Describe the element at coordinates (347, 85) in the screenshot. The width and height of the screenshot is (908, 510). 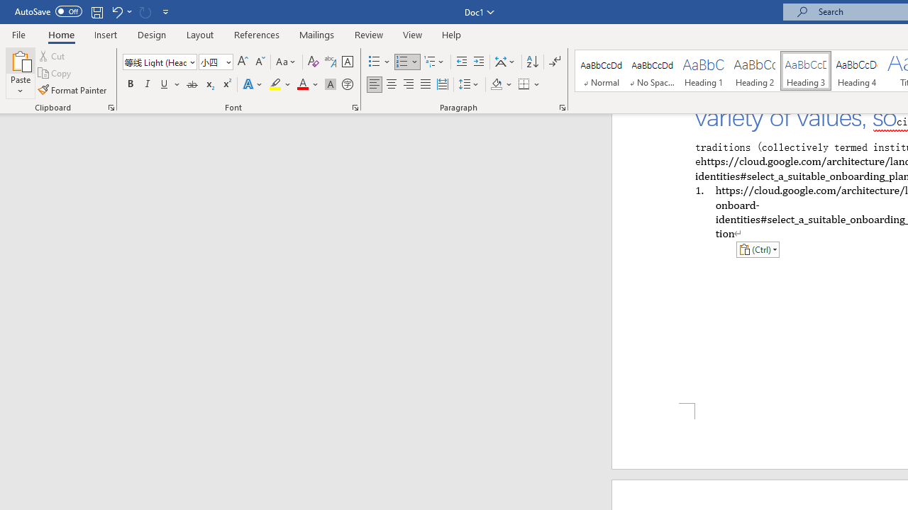
I see `Enclose Characters...` at that location.